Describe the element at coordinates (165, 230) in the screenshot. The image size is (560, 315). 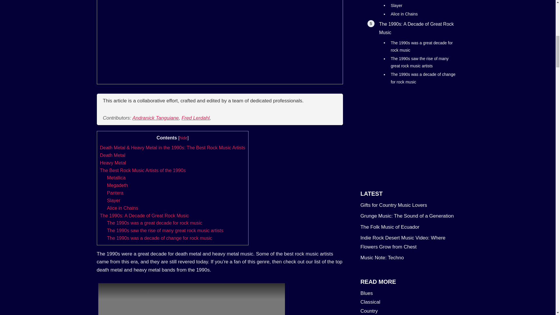
I see `The 1990s saw the rise of many great rock music artists` at that location.